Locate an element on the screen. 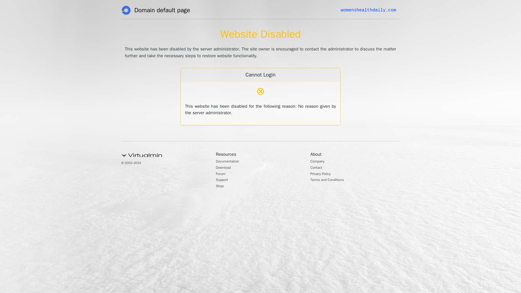 This screenshot has width=521, height=293. Company is located at coordinates (319, 162).